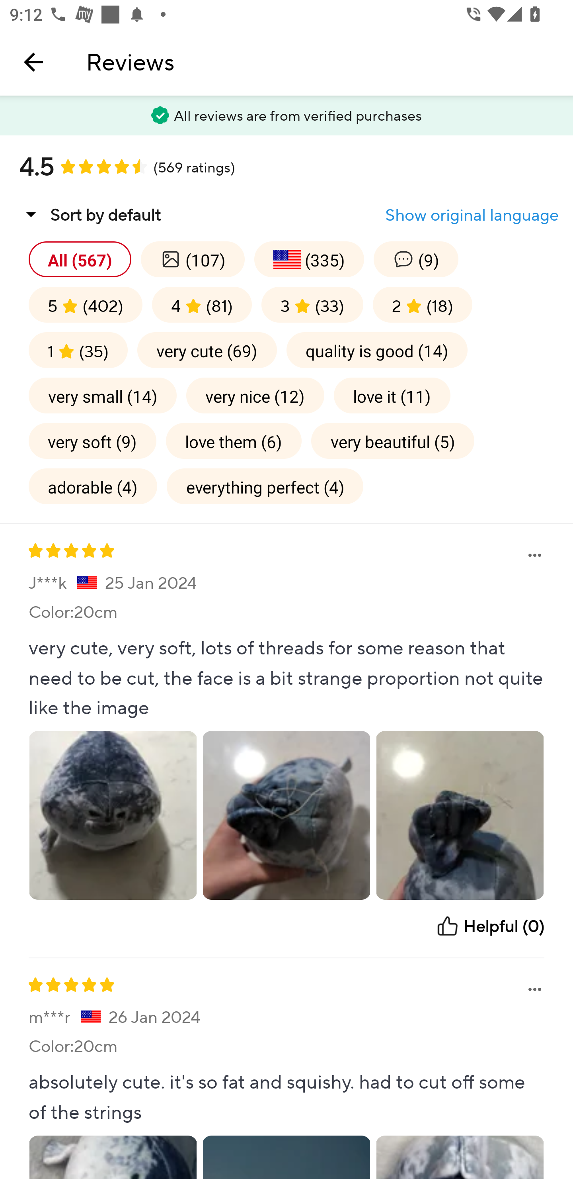  What do you see at coordinates (312, 305) in the screenshot?
I see `3 (33)` at bounding box center [312, 305].